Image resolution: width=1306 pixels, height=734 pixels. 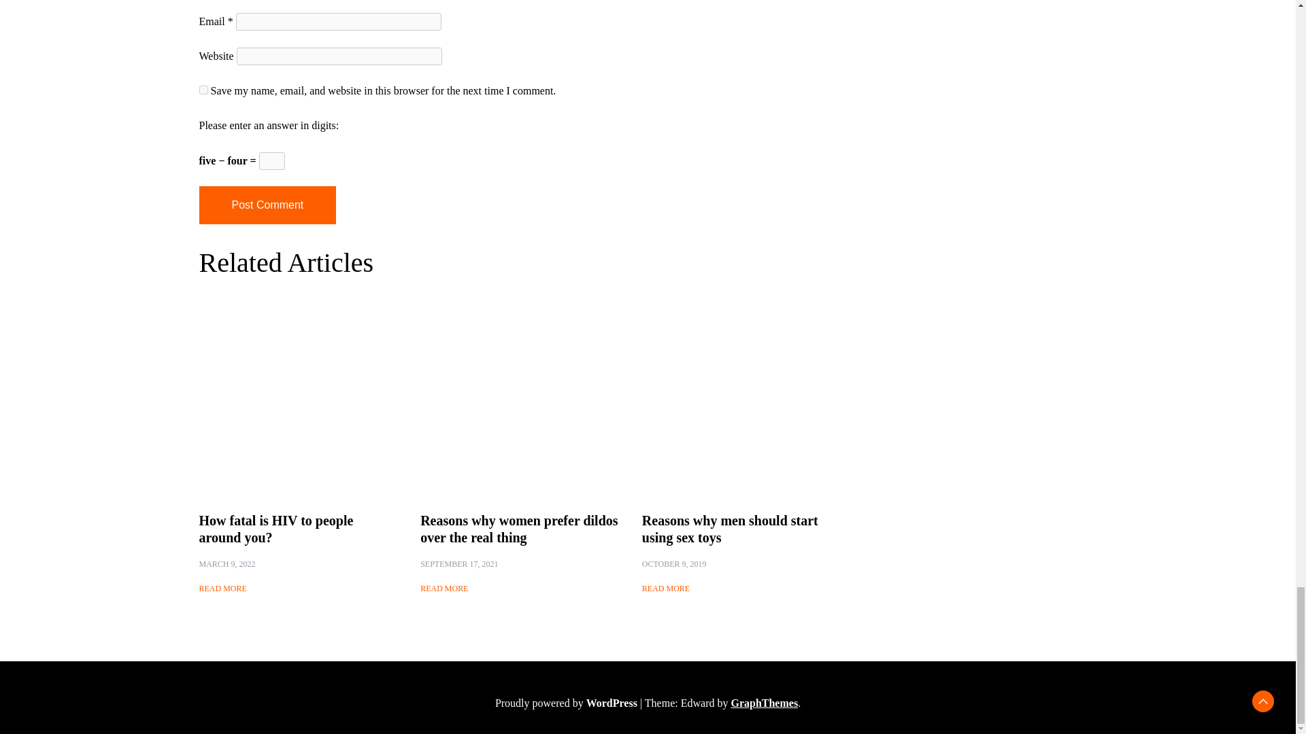 What do you see at coordinates (443, 589) in the screenshot?
I see `READ MORE` at bounding box center [443, 589].